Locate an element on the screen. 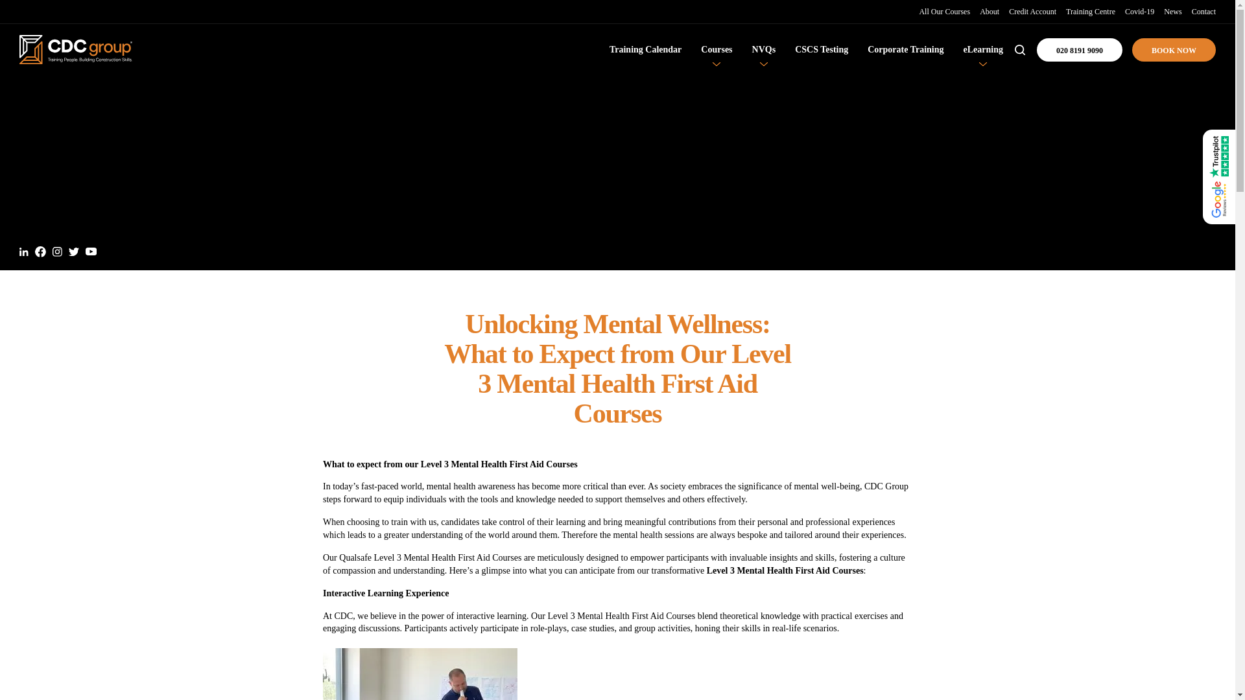  Training Centre is located at coordinates (1091, 11).